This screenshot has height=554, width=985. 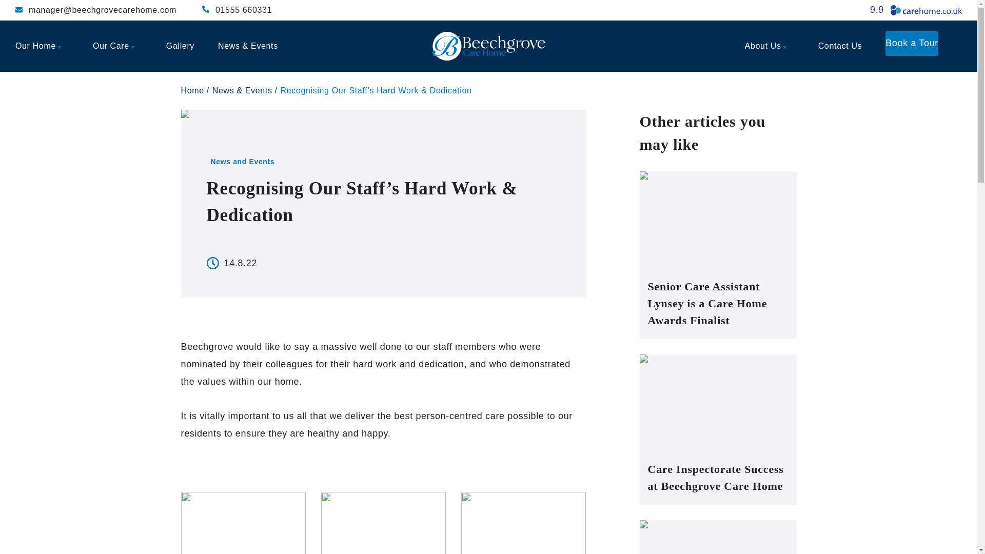 What do you see at coordinates (237, 10) in the screenshot?
I see `01555 660331` at bounding box center [237, 10].